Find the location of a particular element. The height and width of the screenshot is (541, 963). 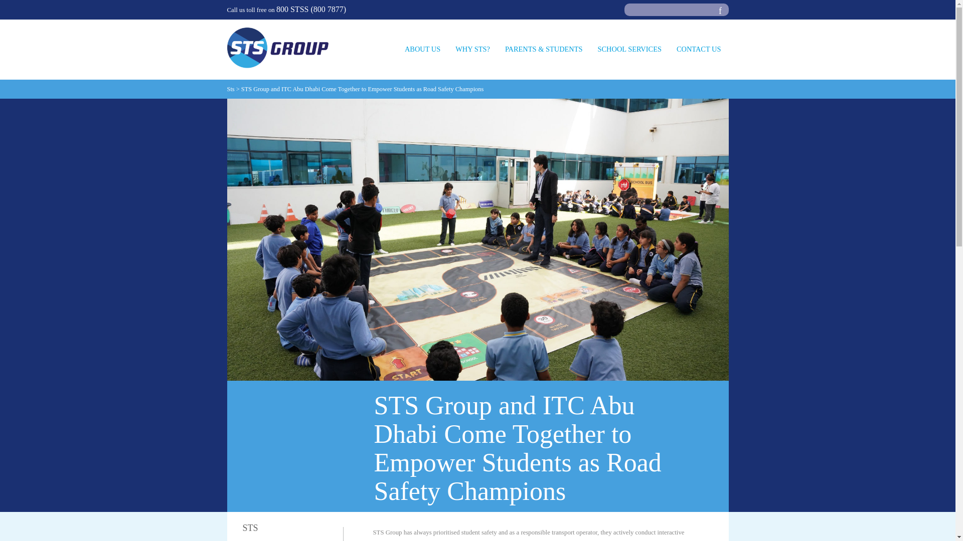

CONTACT US is located at coordinates (699, 58).